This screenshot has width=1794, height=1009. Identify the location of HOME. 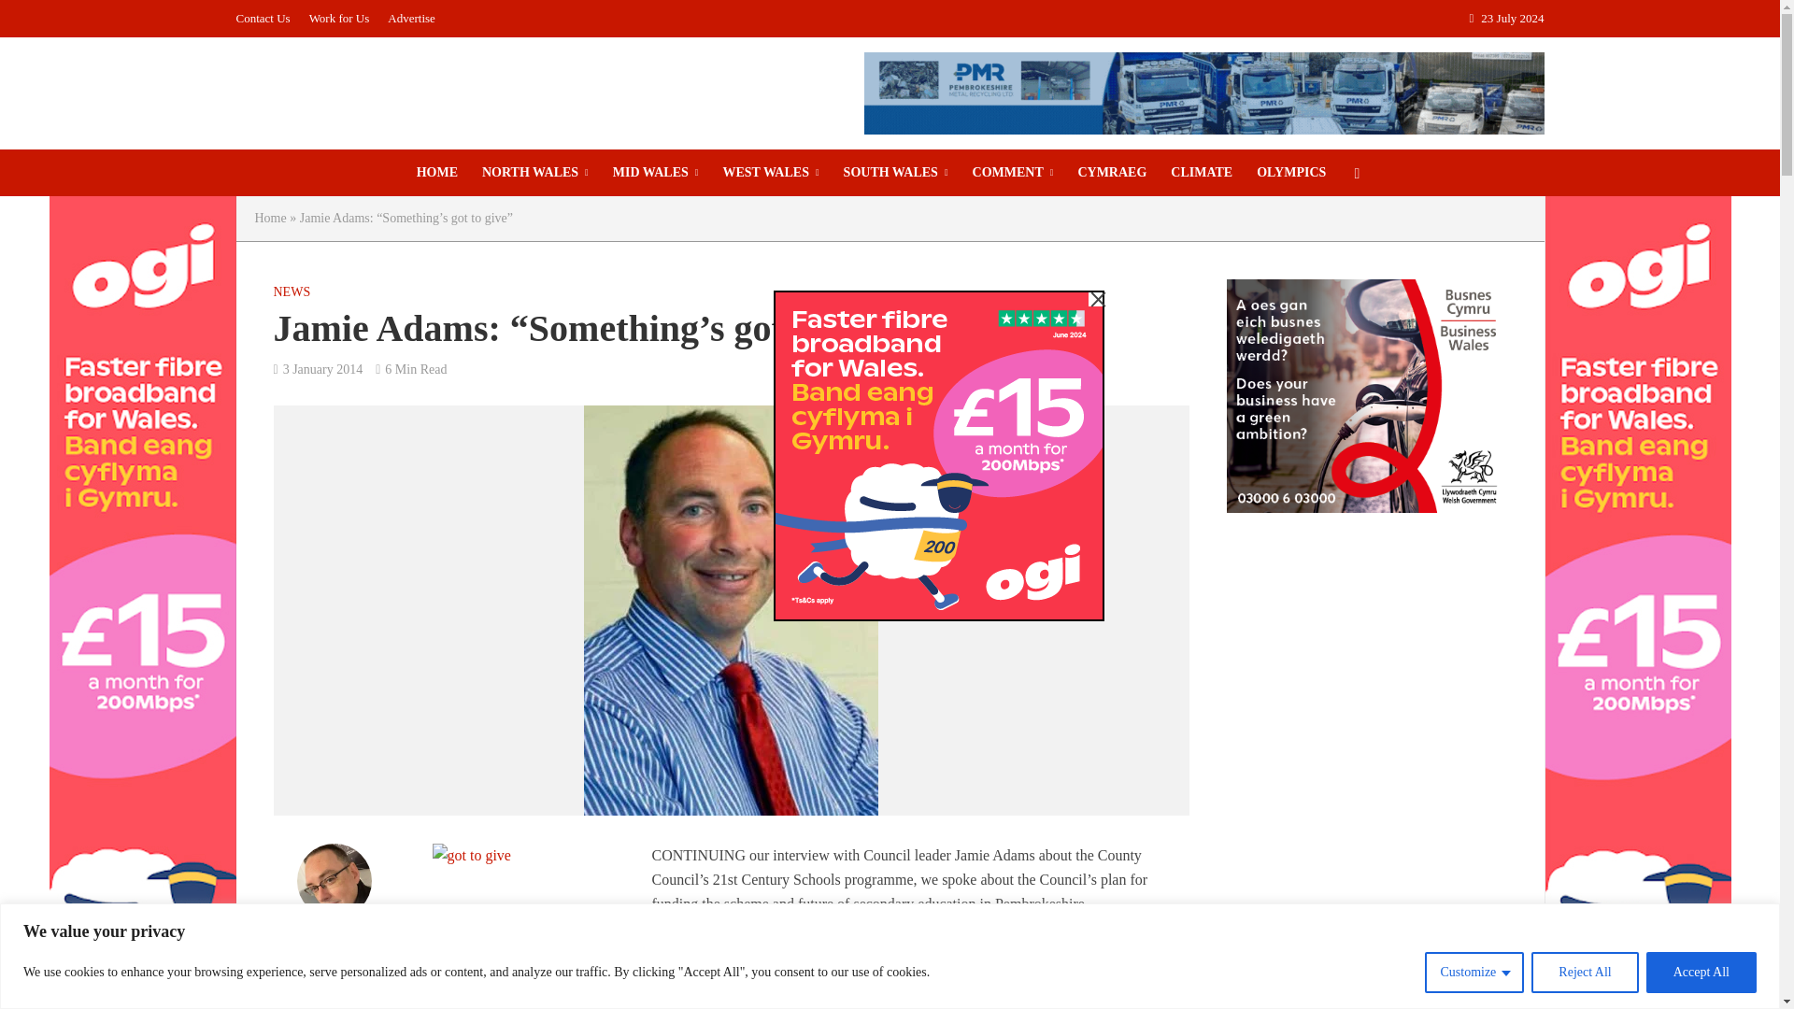
(437, 172).